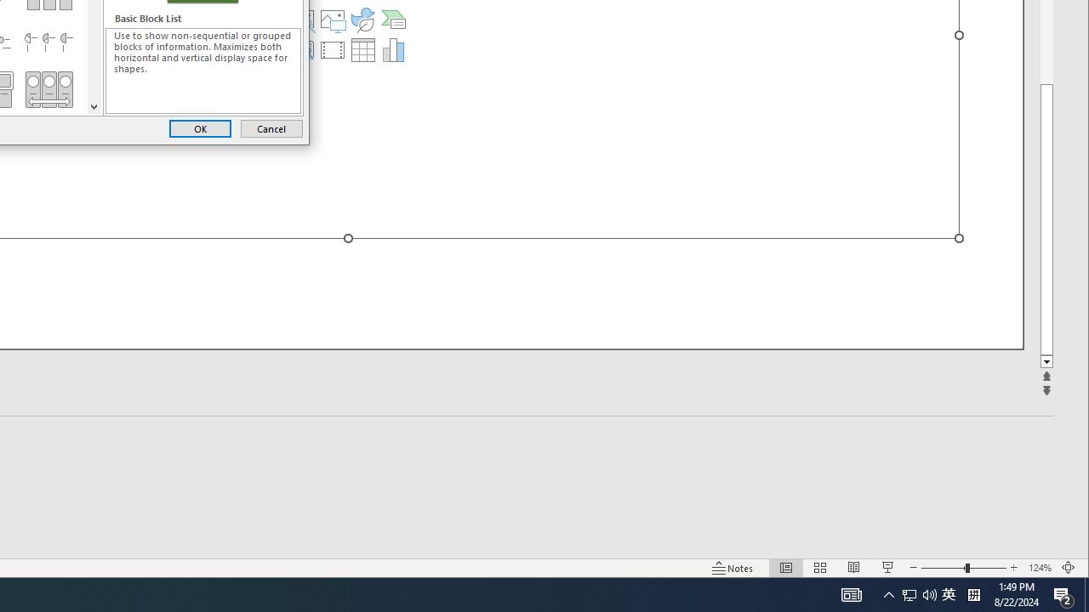  Describe the element at coordinates (393, 49) in the screenshot. I see `Insert Chart` at that location.